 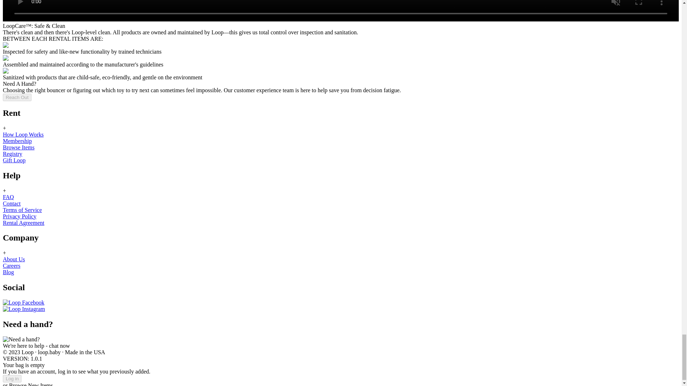 What do you see at coordinates (11, 203) in the screenshot?
I see `Contact` at bounding box center [11, 203].